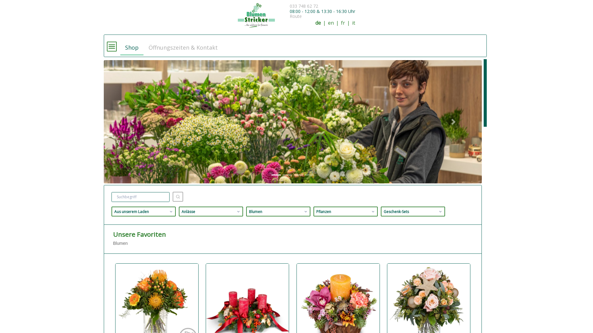 This screenshot has height=333, width=593. Describe the element at coordinates (132, 122) in the screenshot. I see `Previous` at that location.